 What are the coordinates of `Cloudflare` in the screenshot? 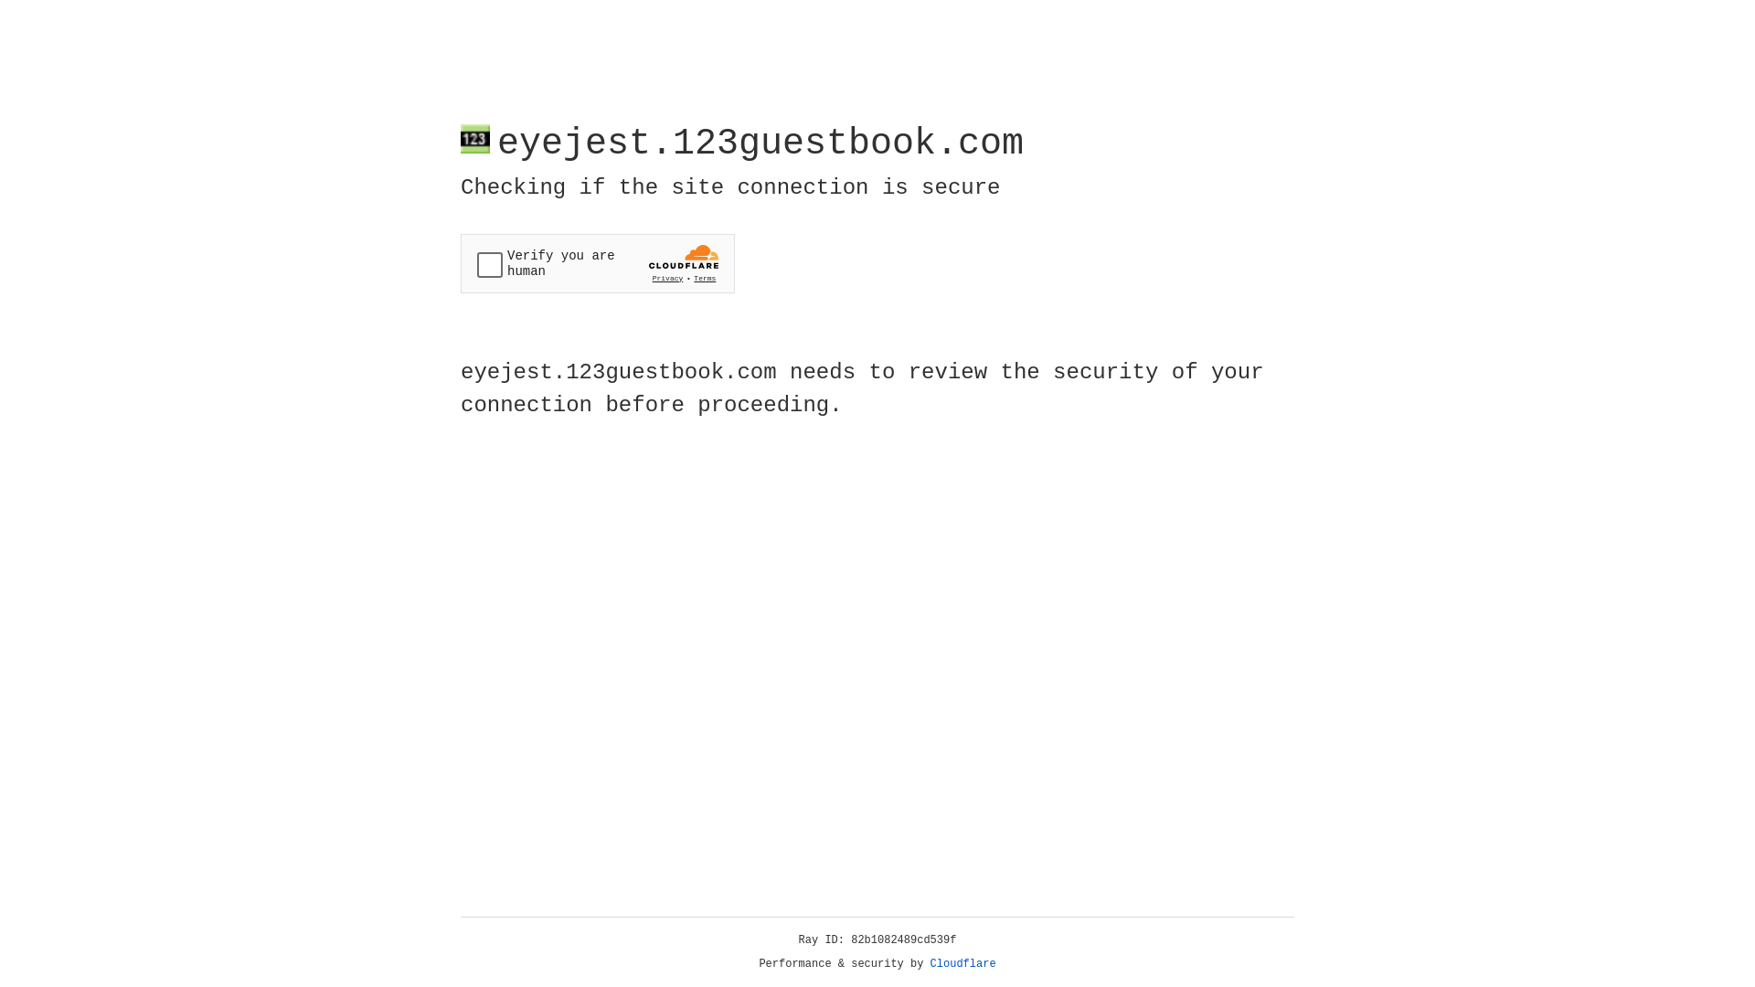 It's located at (963, 964).